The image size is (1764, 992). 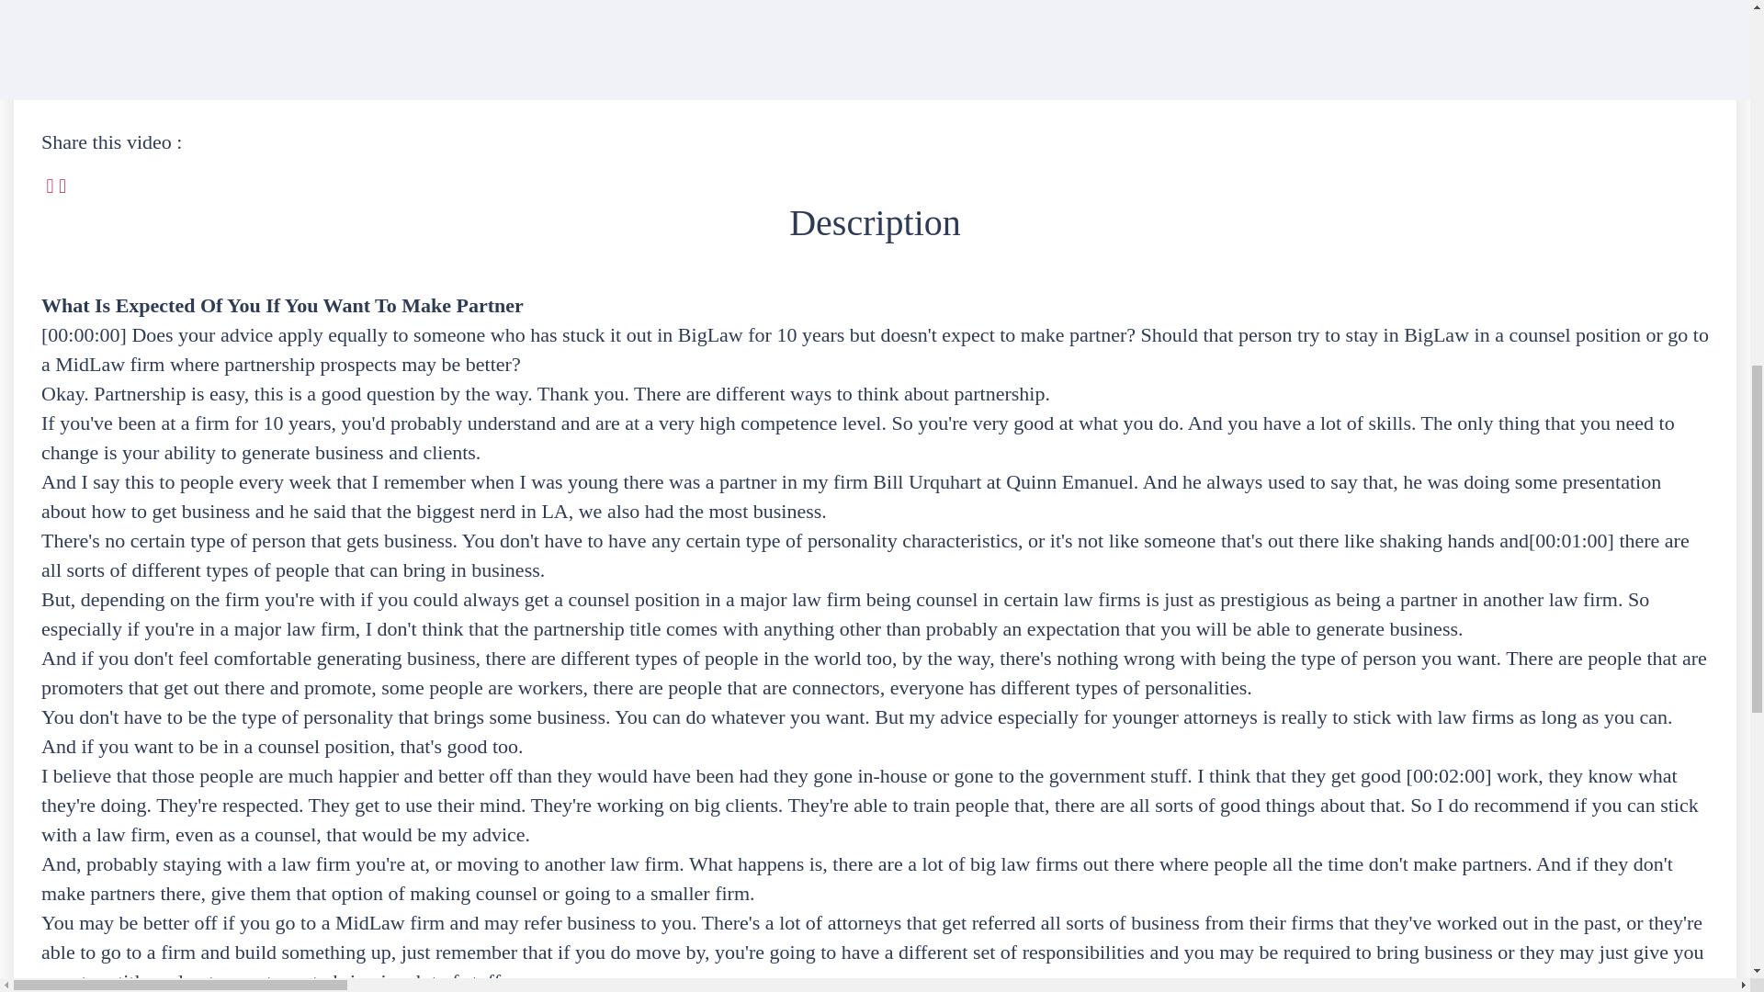 What do you see at coordinates (307, 48) in the screenshot?
I see `vimeo-player` at bounding box center [307, 48].